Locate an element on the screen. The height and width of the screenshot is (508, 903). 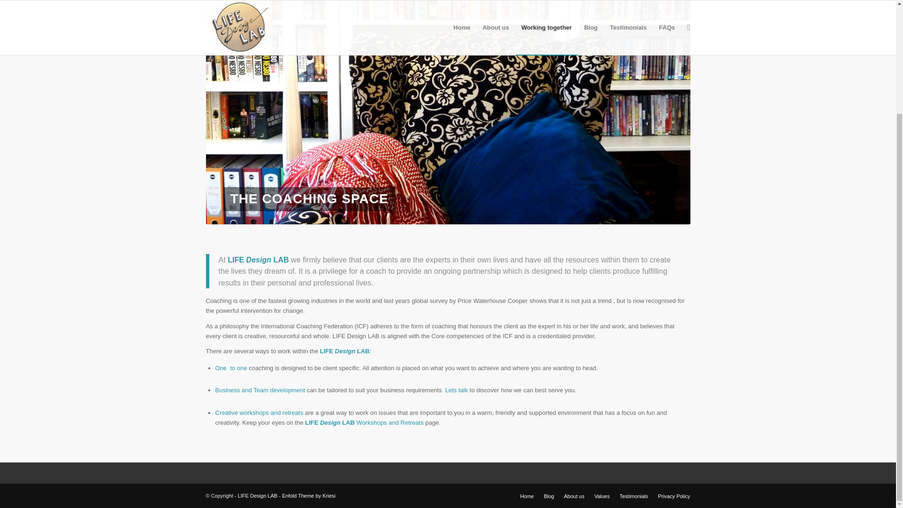
Lets talk is located at coordinates (456, 390).